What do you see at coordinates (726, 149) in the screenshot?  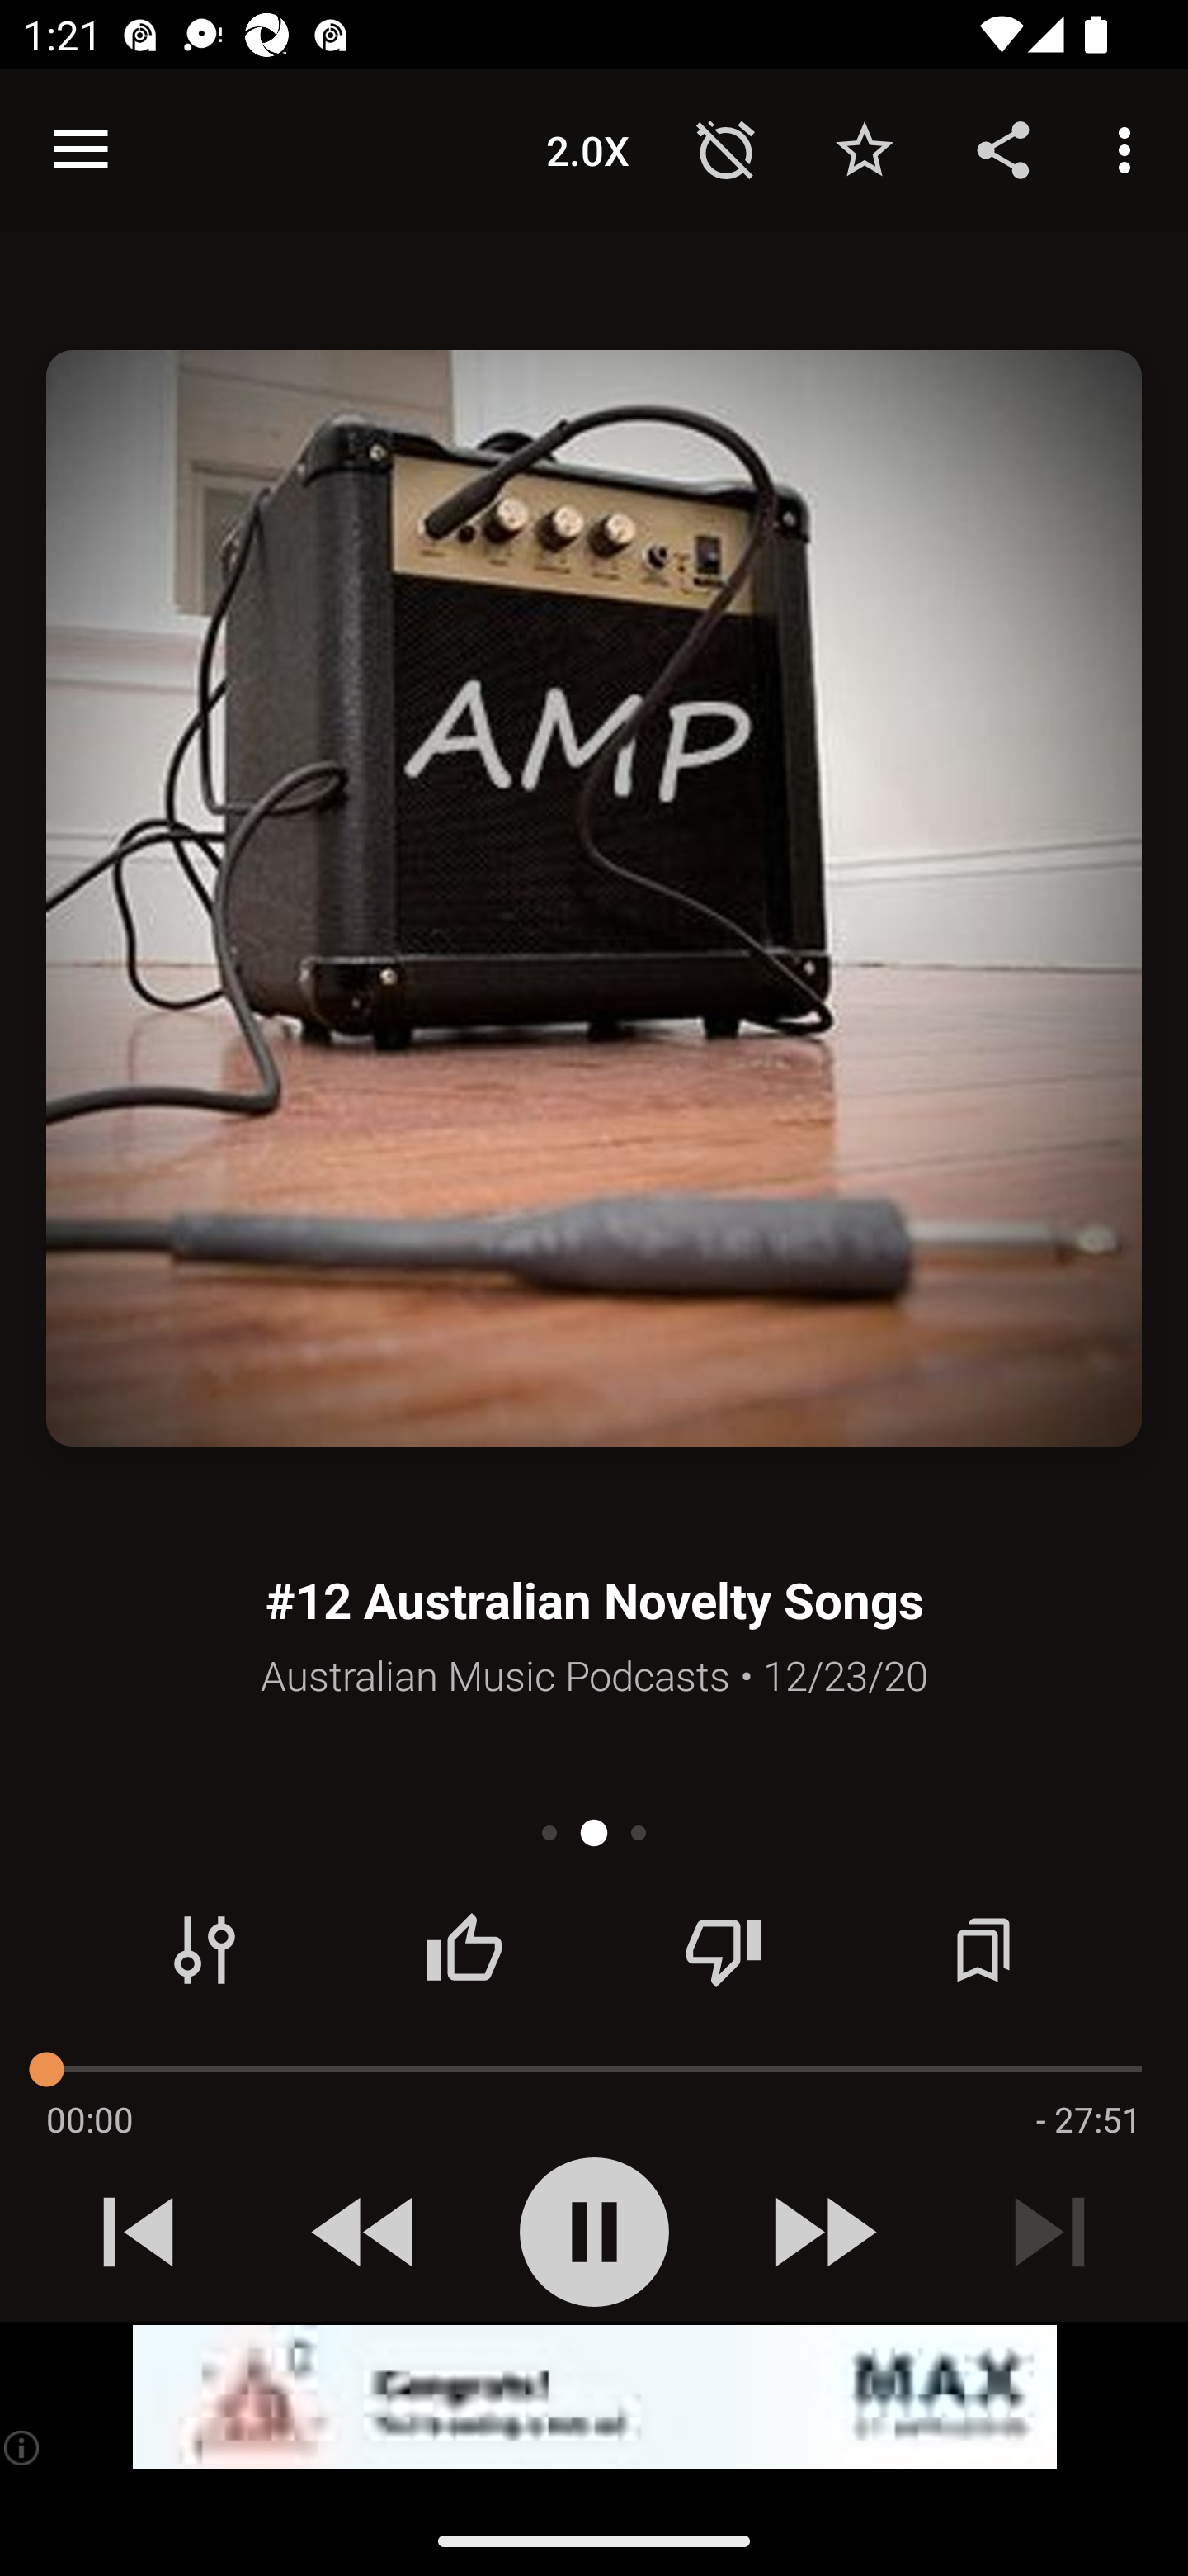 I see `Sleep Timer` at bounding box center [726, 149].